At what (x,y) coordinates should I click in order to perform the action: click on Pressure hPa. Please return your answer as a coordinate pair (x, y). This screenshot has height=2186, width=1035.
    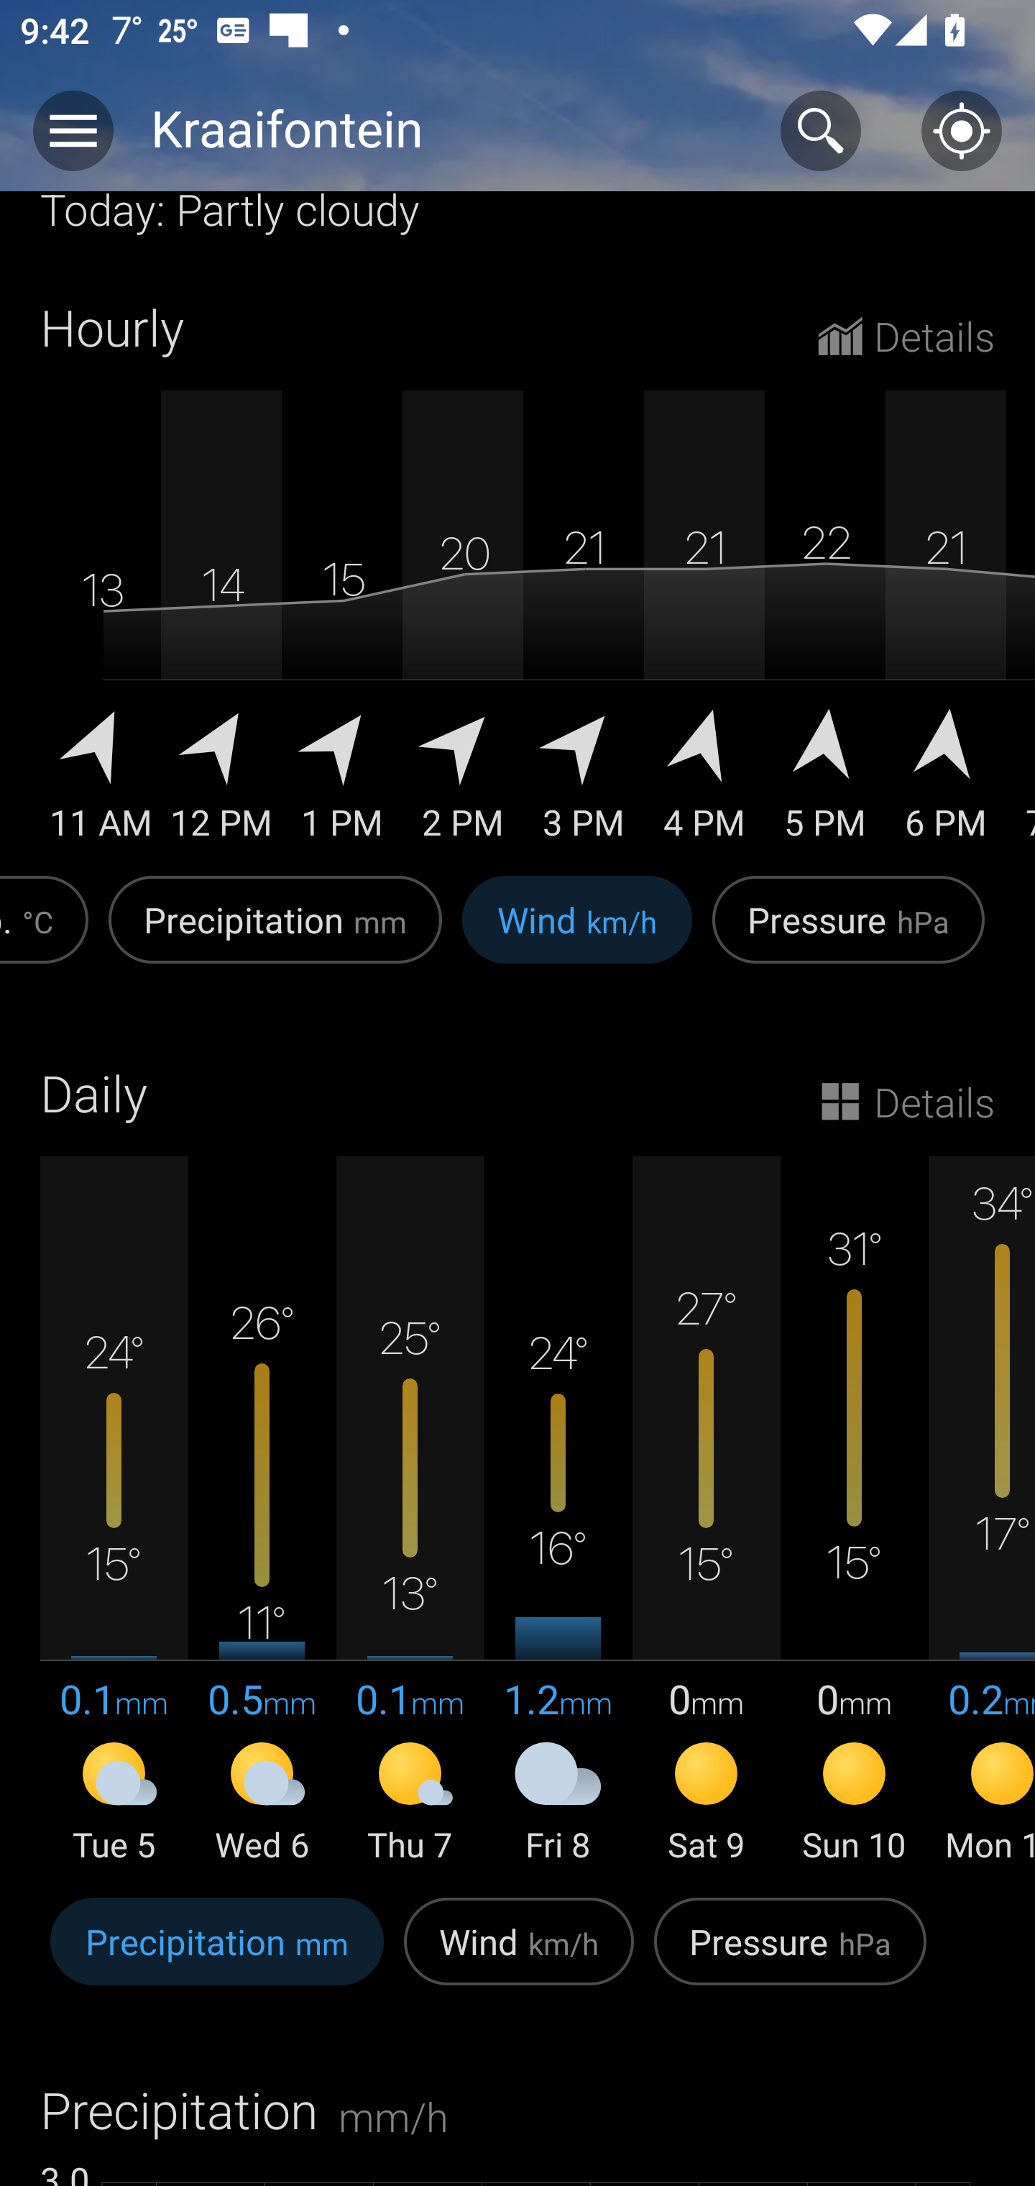
    Looking at the image, I should click on (790, 1956).